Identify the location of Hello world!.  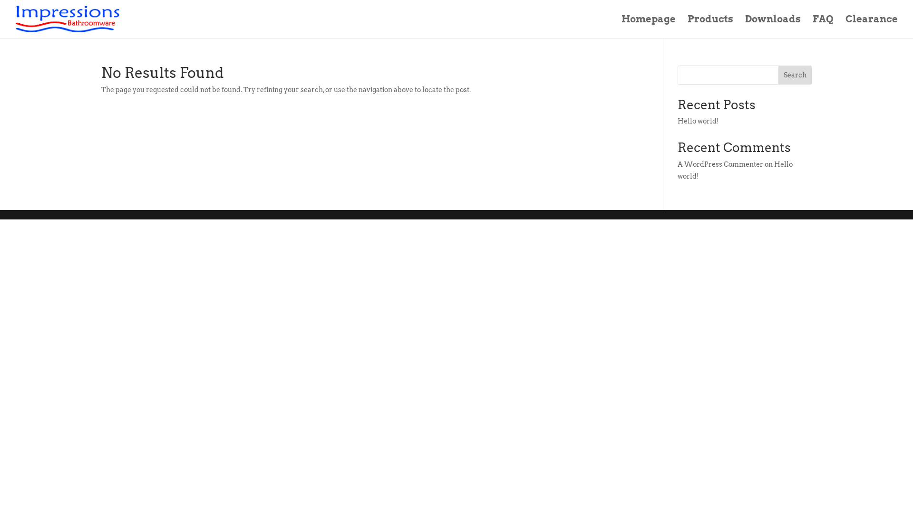
(735, 170).